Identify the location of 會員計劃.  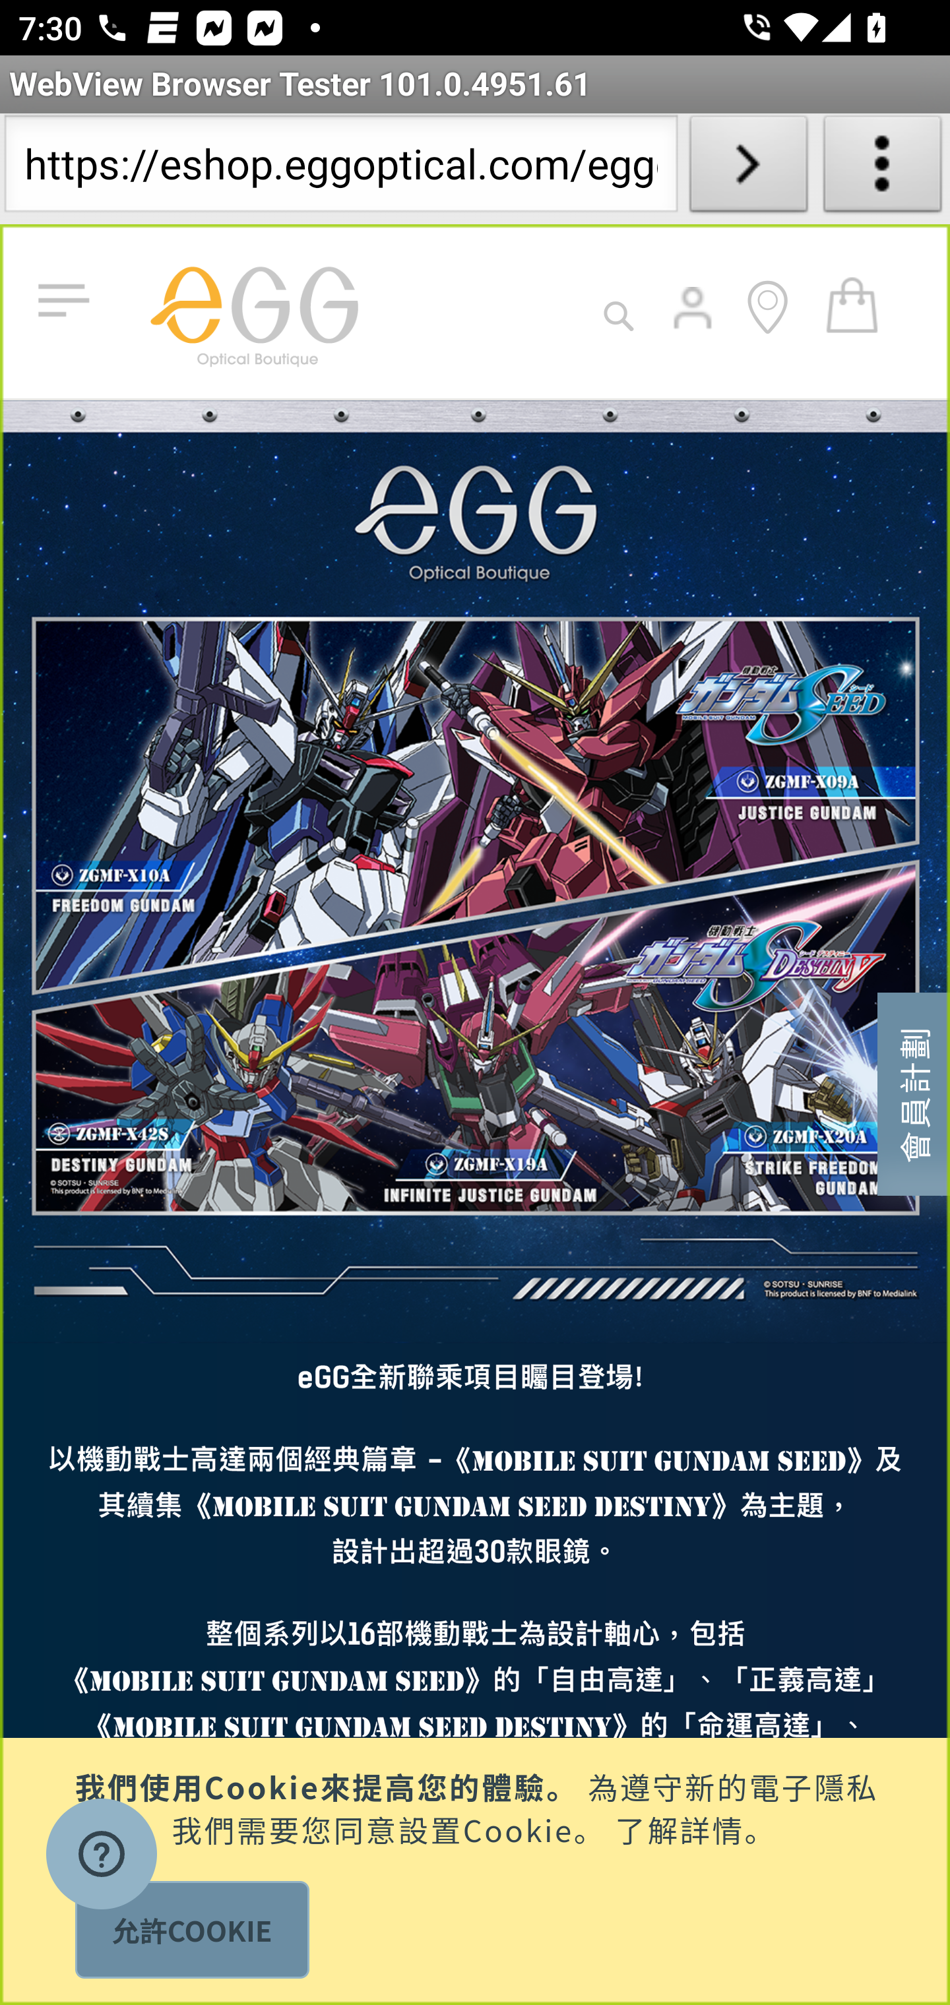
(914, 1092).